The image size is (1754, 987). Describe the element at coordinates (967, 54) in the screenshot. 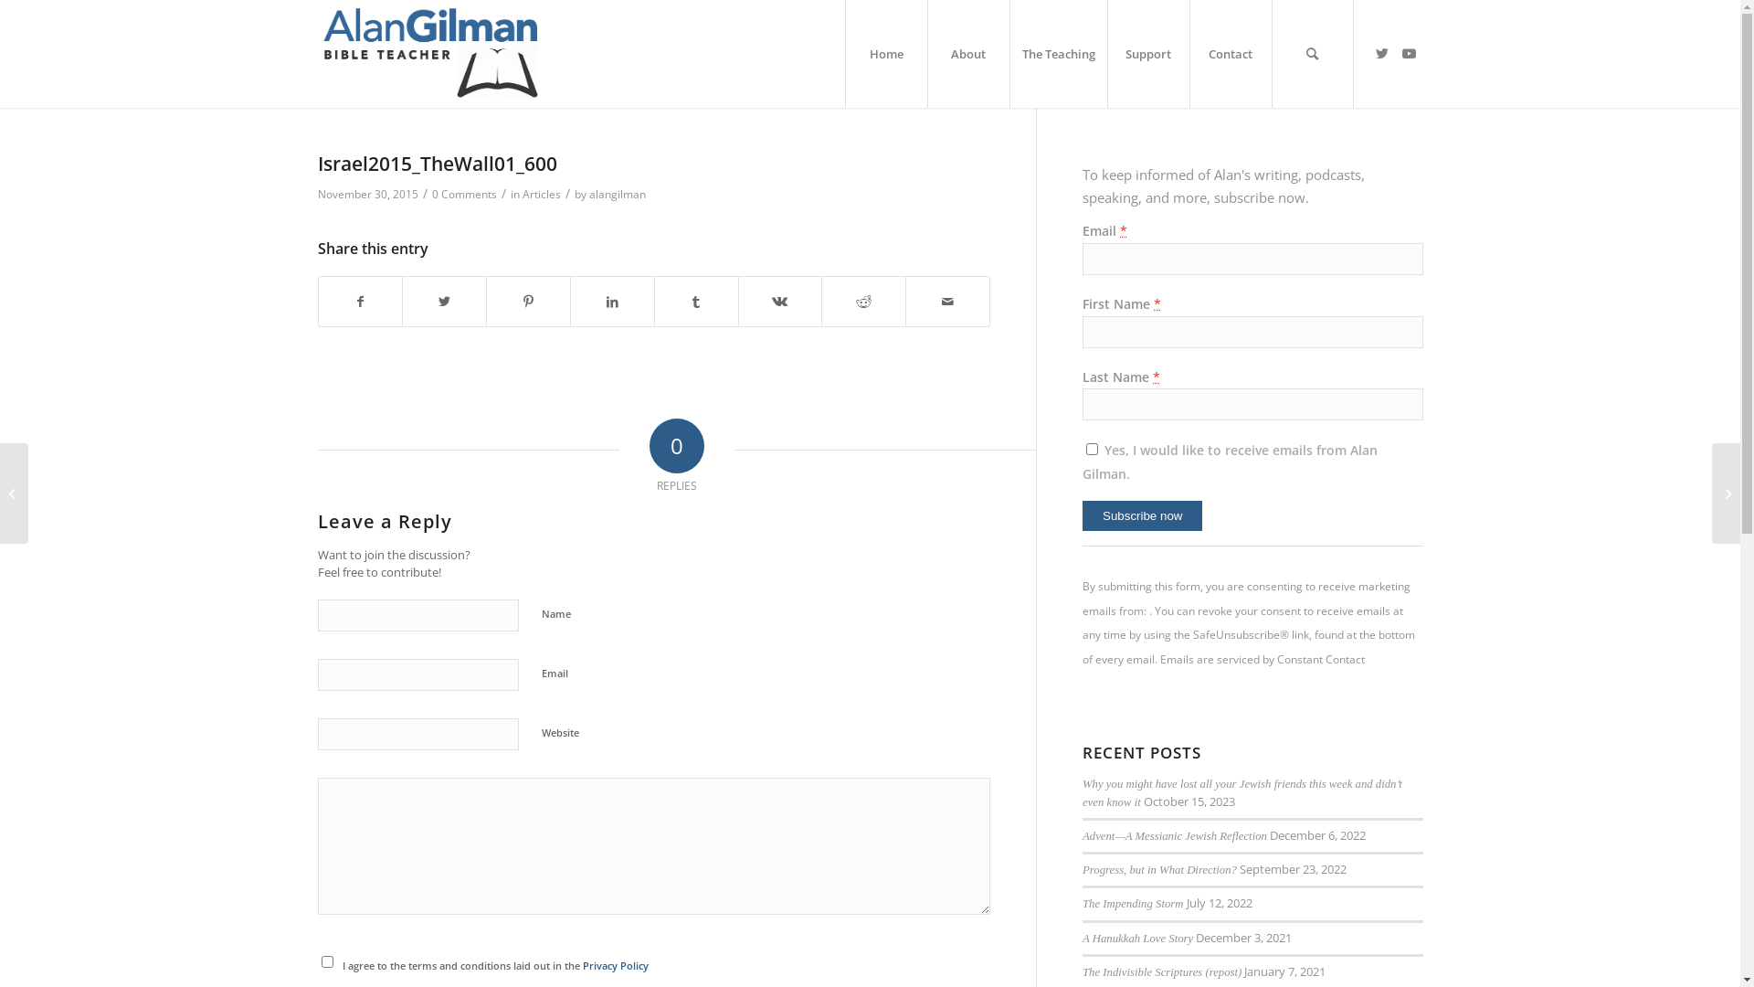

I see `About` at that location.